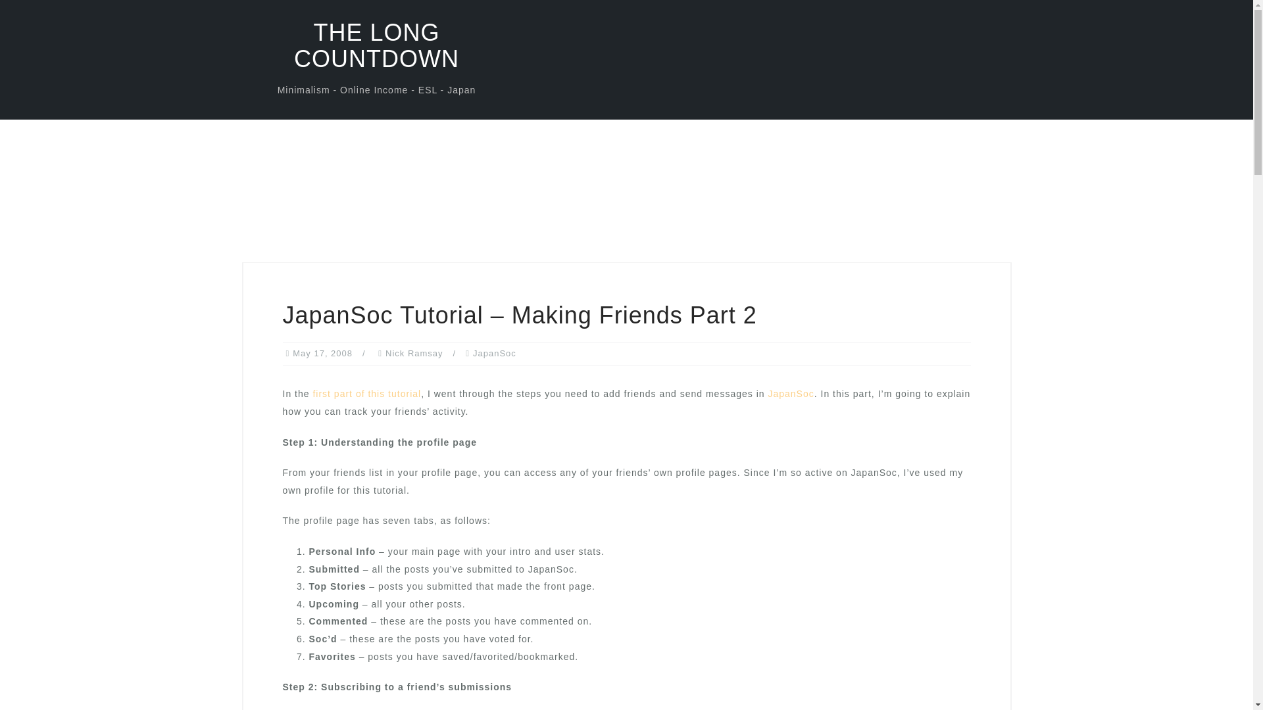 This screenshot has width=1263, height=710. I want to click on JapanSoc, so click(791, 393).